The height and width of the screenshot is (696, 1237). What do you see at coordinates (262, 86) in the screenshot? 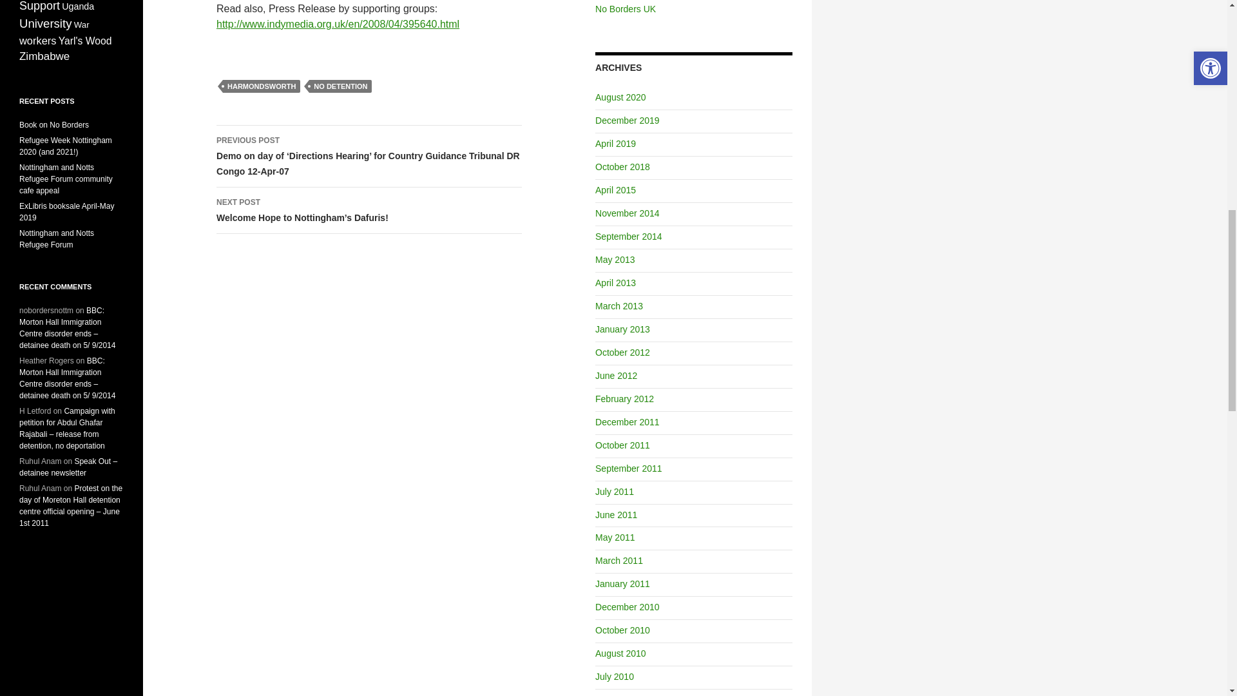
I see `HARMONDSWORTH` at bounding box center [262, 86].